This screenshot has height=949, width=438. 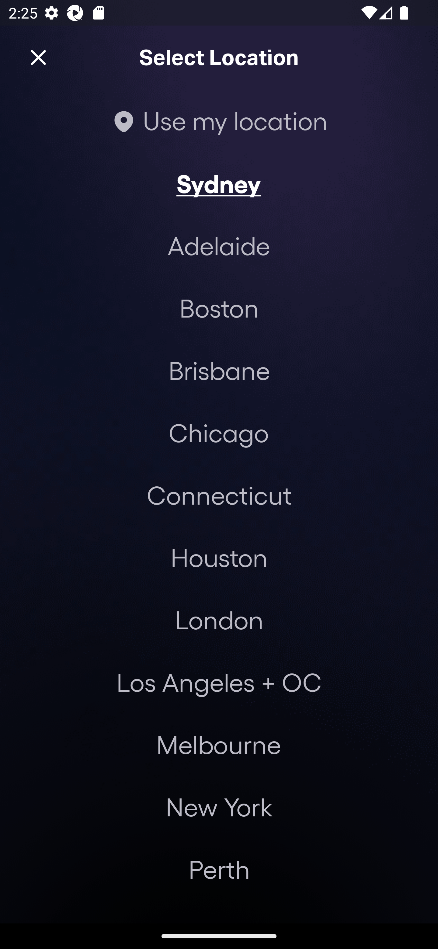 What do you see at coordinates (219, 183) in the screenshot?
I see `Sydney` at bounding box center [219, 183].